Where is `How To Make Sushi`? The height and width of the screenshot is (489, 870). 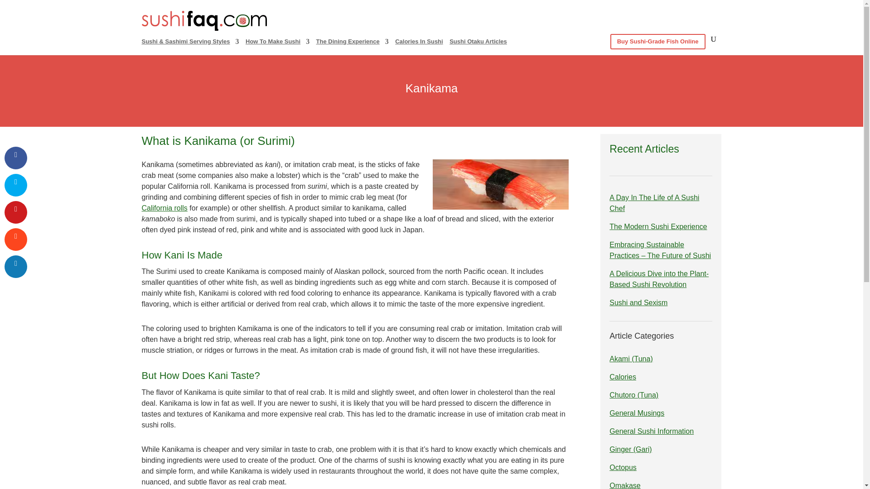
How To Make Sushi is located at coordinates (277, 44).